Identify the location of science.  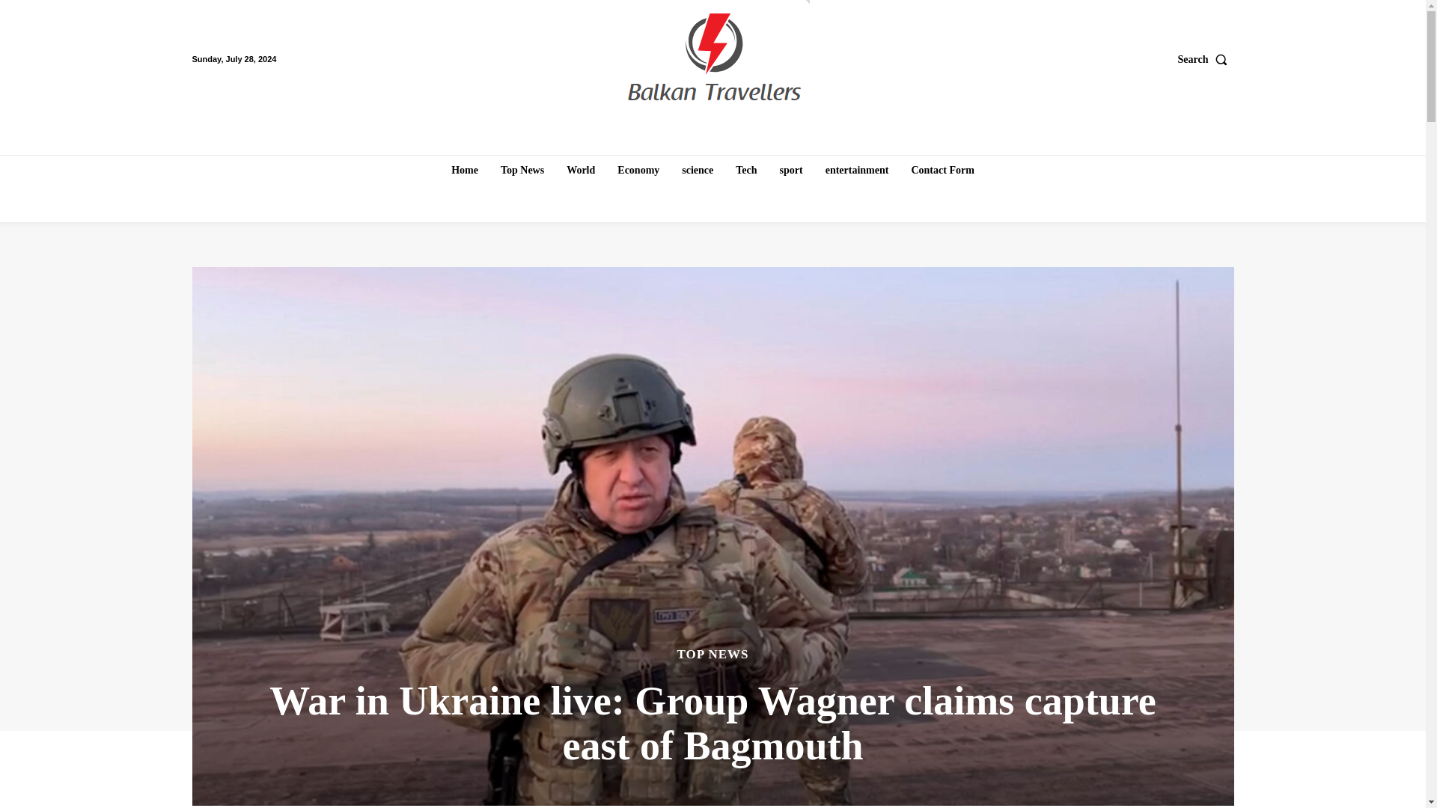
(698, 171).